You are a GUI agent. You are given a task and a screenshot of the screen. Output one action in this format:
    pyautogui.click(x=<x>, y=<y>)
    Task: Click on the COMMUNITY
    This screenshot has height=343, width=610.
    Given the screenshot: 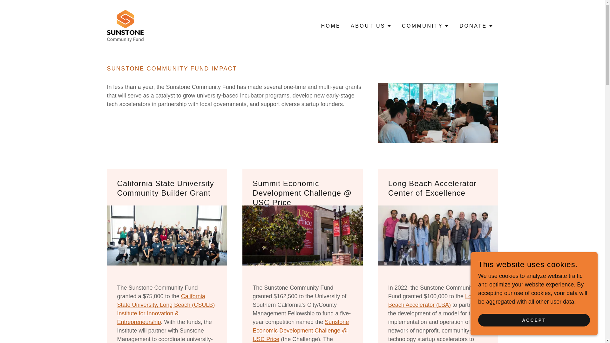 What is the action you would take?
    pyautogui.click(x=425, y=26)
    